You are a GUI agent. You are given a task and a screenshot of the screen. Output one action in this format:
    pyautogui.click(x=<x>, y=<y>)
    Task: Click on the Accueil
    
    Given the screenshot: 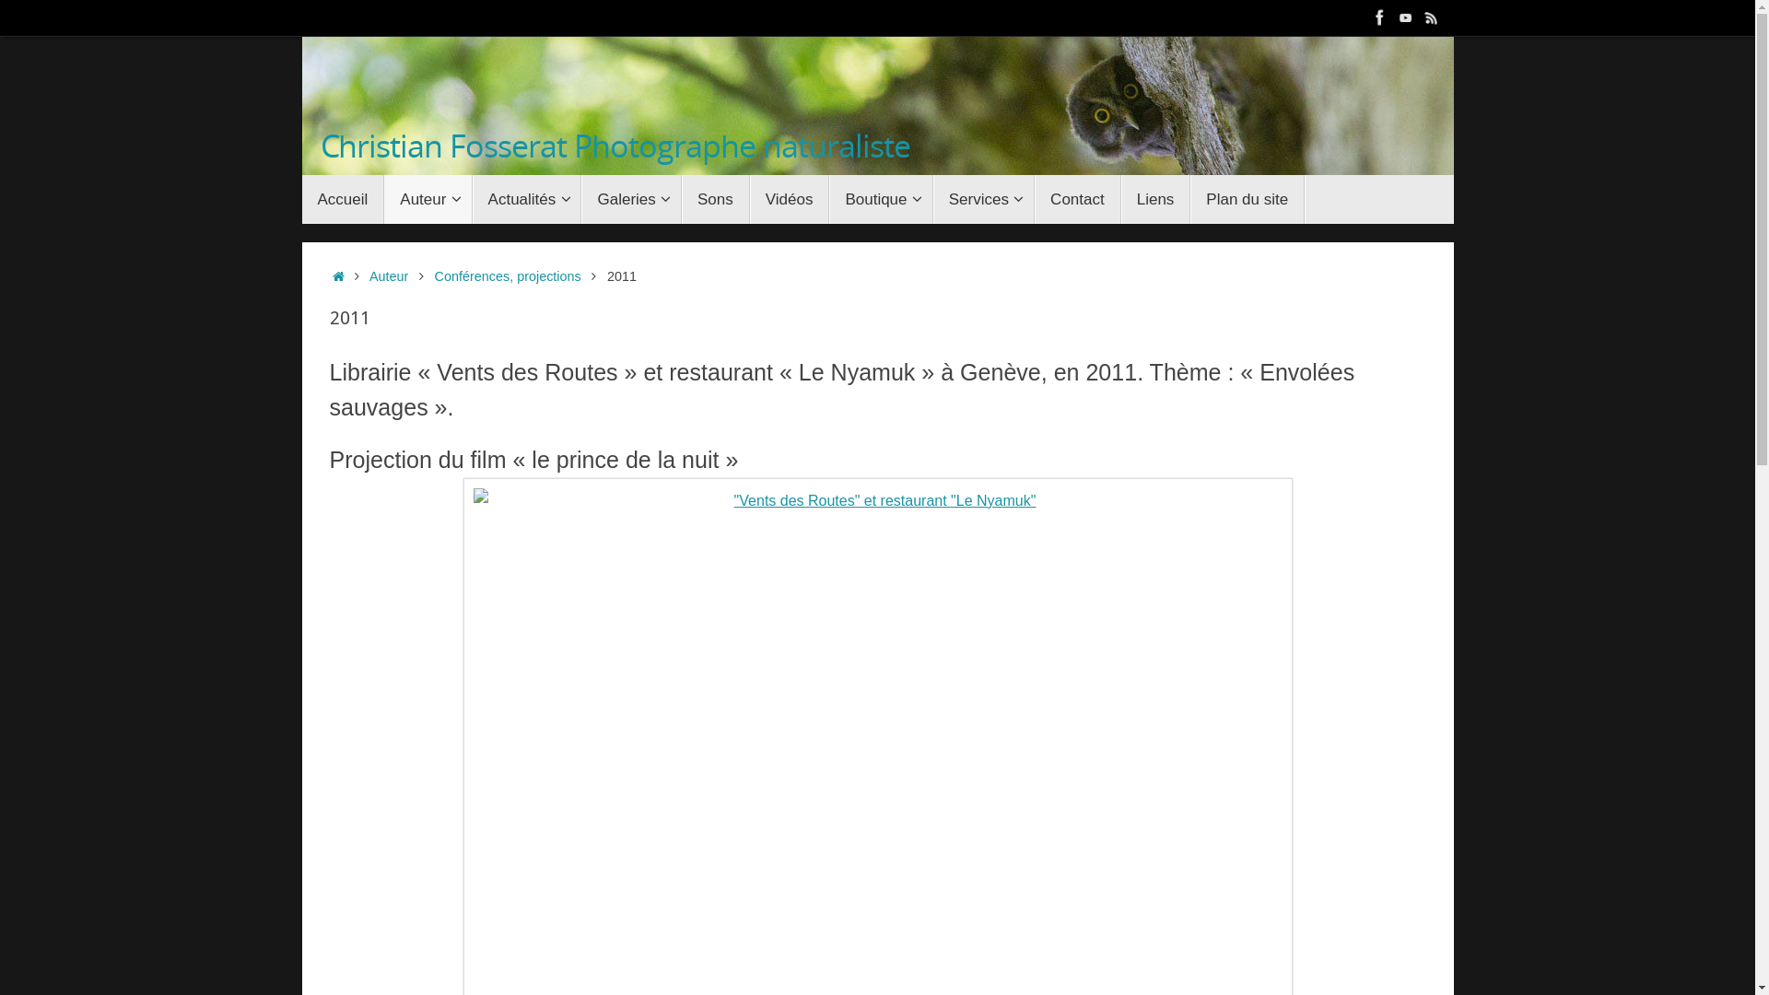 What is the action you would take?
    pyautogui.click(x=344, y=199)
    